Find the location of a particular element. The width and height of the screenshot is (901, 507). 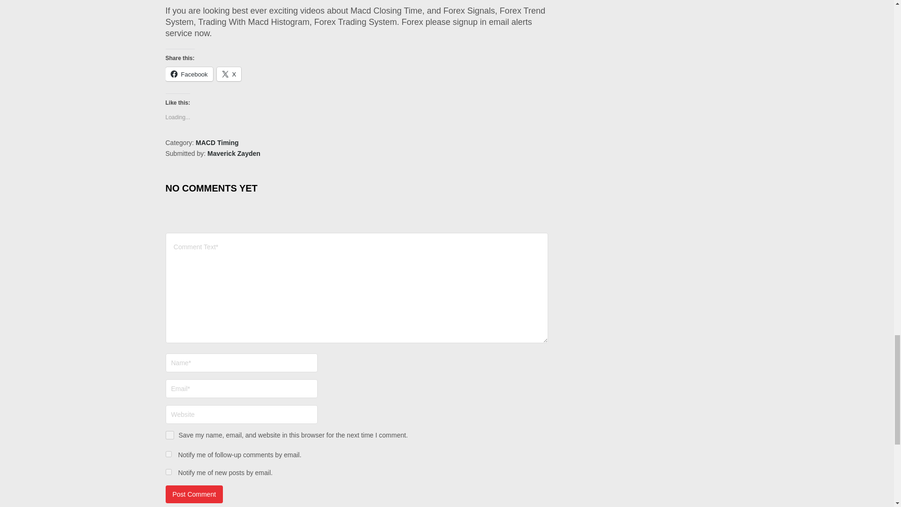

Click to share on X is located at coordinates (229, 74).